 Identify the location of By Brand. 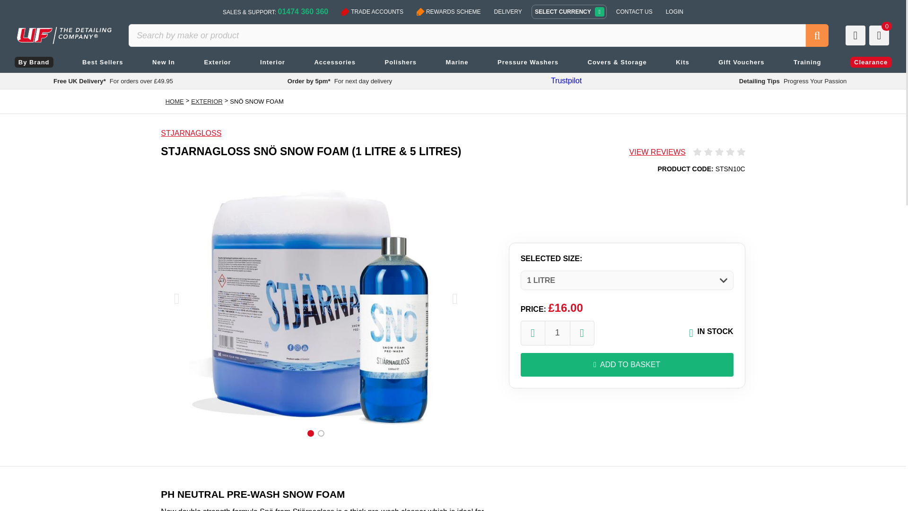
(34, 62).